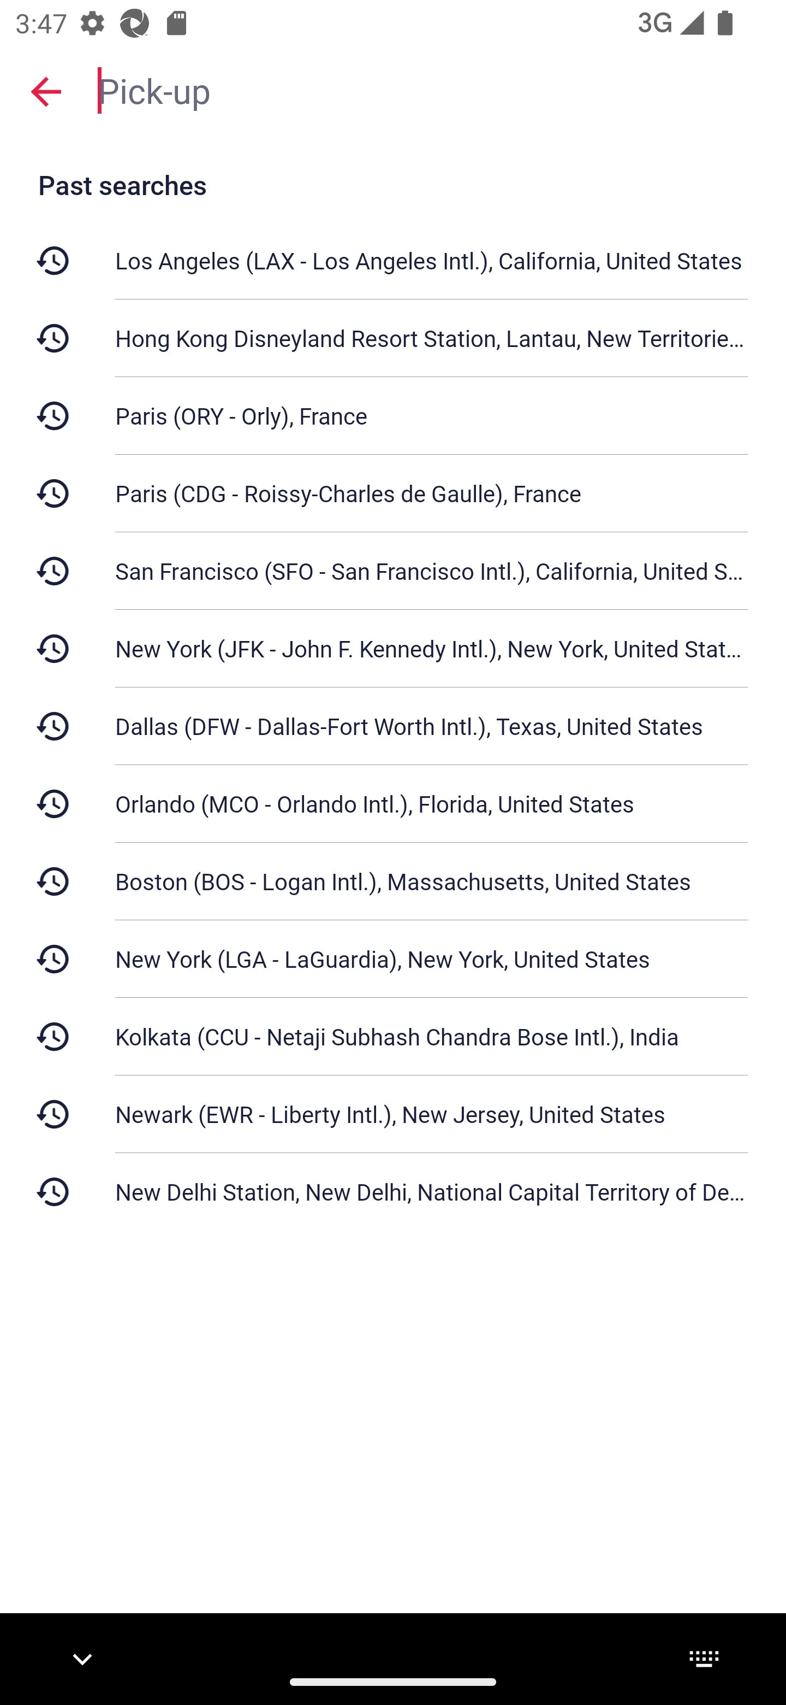  What do you see at coordinates (431, 90) in the screenshot?
I see `Pick-up, ` at bounding box center [431, 90].